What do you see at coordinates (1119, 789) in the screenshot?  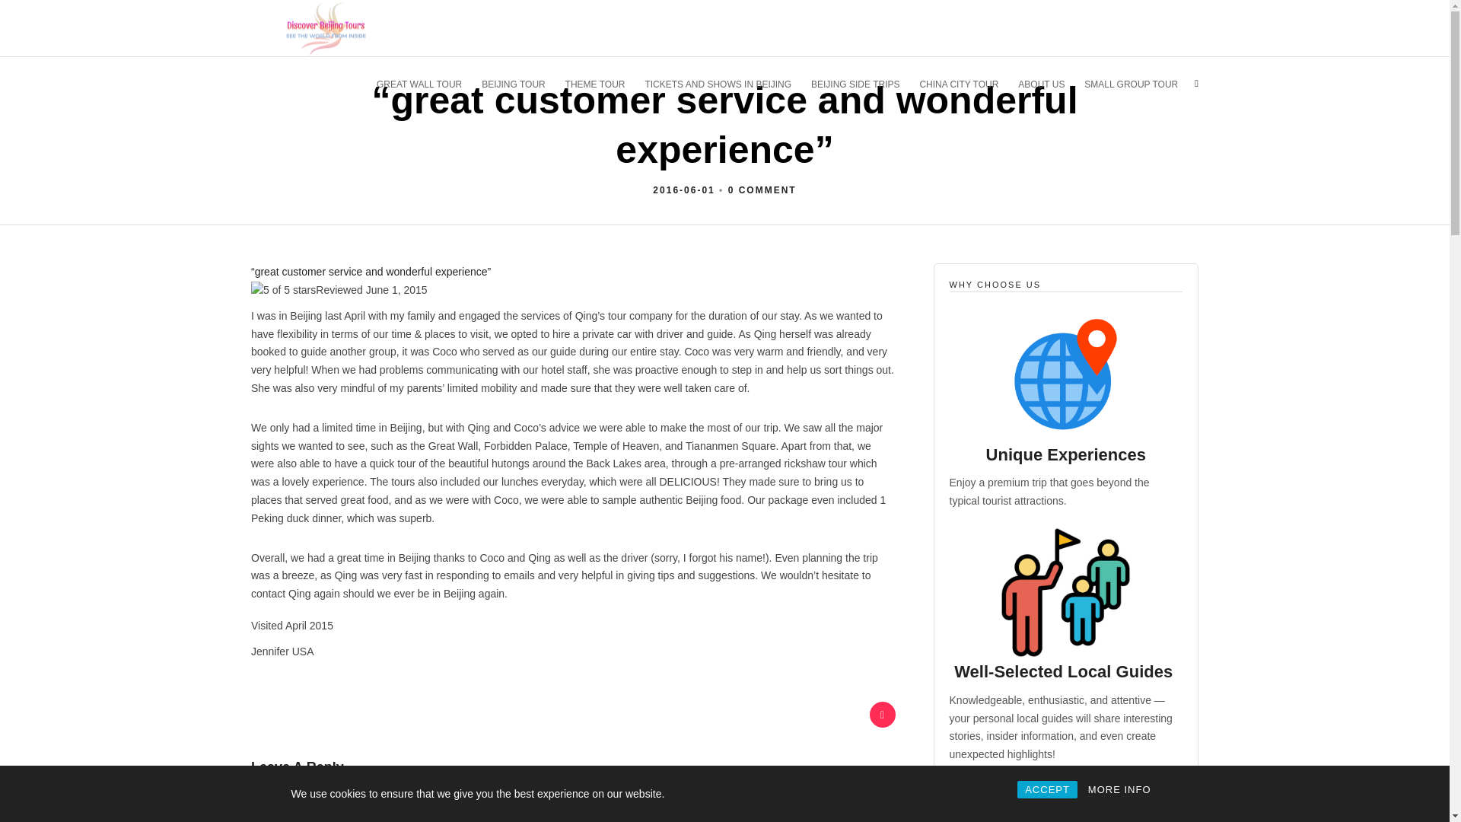 I see `MORE INFO` at bounding box center [1119, 789].